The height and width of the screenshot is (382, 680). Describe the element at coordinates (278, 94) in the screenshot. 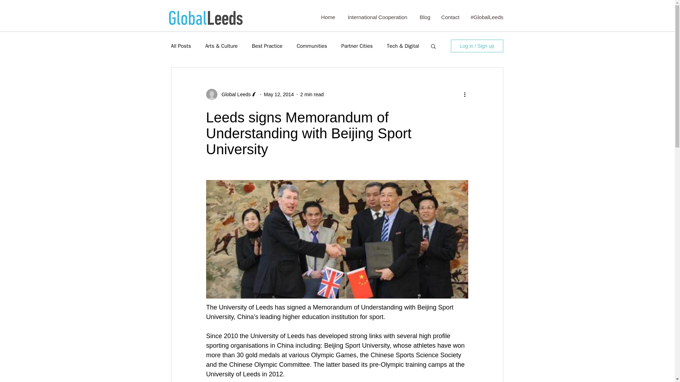

I see `May 12, 2014` at that location.